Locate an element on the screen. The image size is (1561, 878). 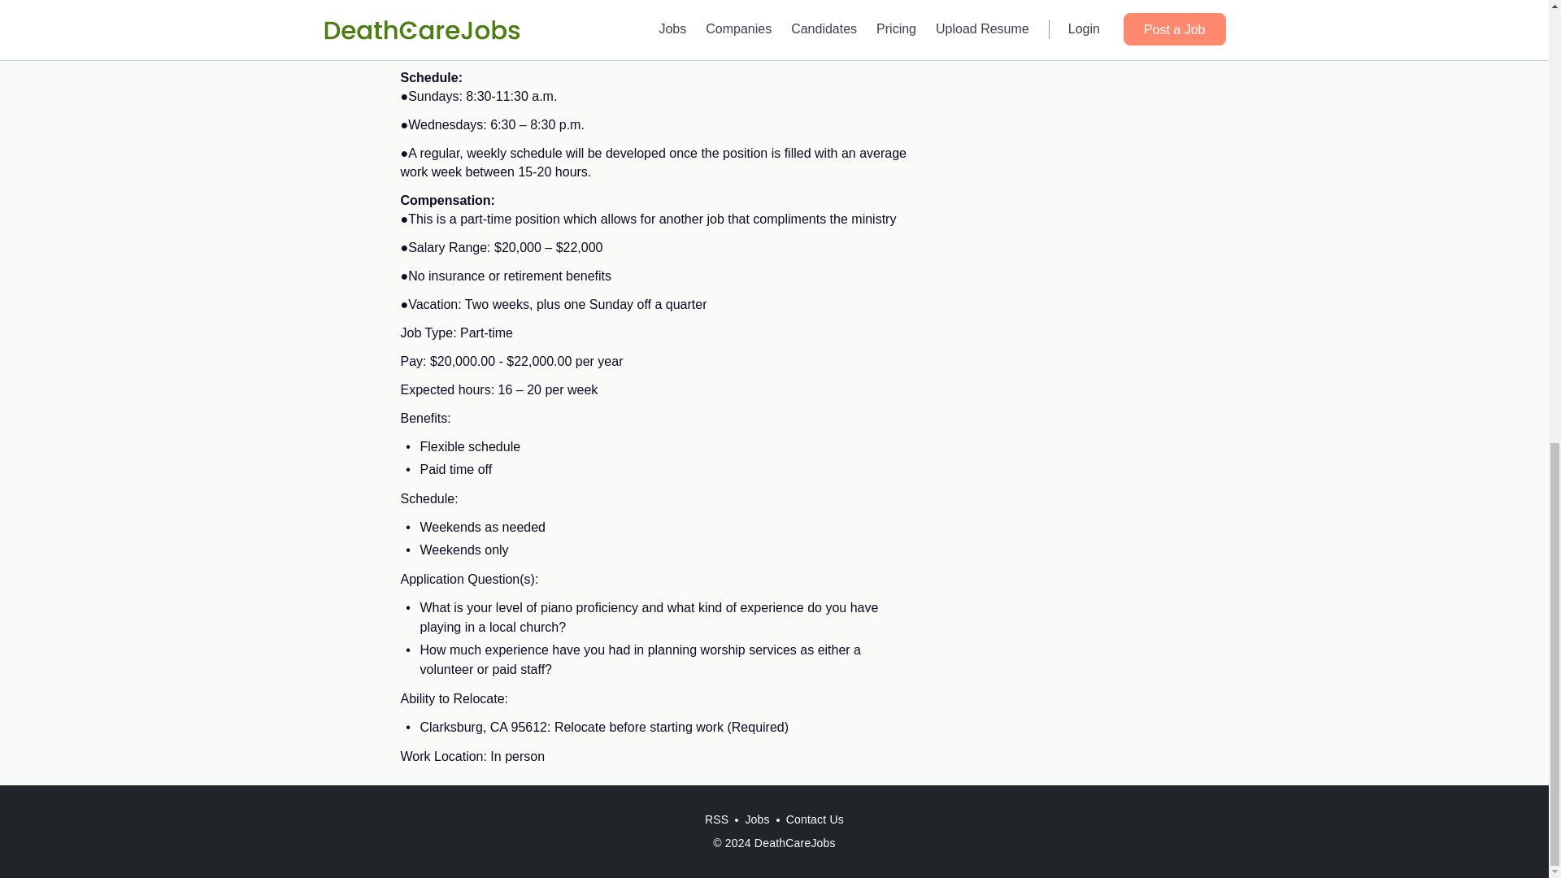
Contact Us is located at coordinates (815, 819).